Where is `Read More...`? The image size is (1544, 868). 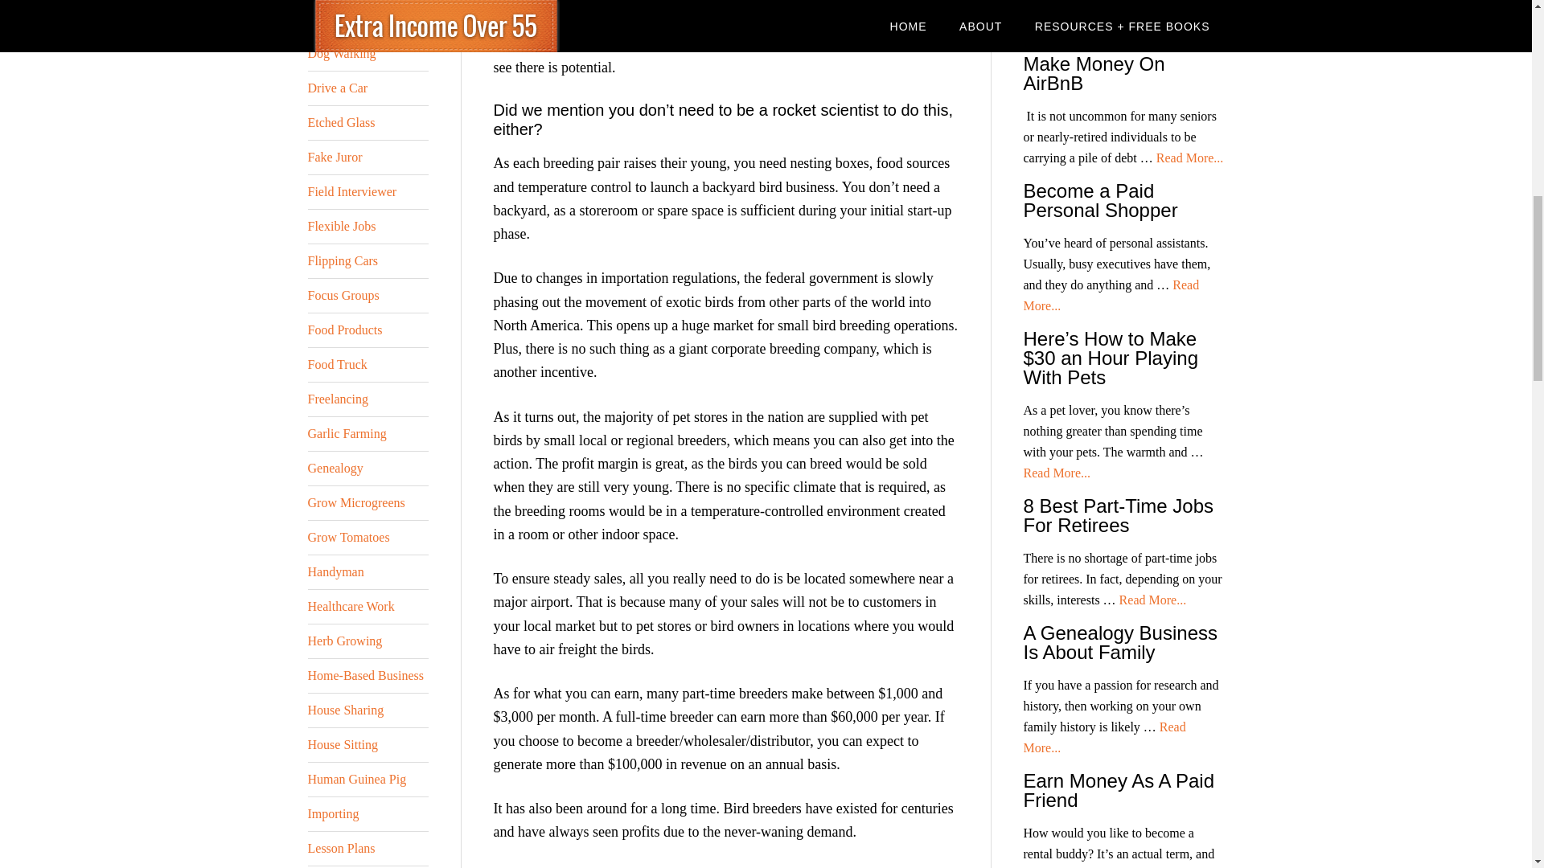
Read More... is located at coordinates (1111, 294).